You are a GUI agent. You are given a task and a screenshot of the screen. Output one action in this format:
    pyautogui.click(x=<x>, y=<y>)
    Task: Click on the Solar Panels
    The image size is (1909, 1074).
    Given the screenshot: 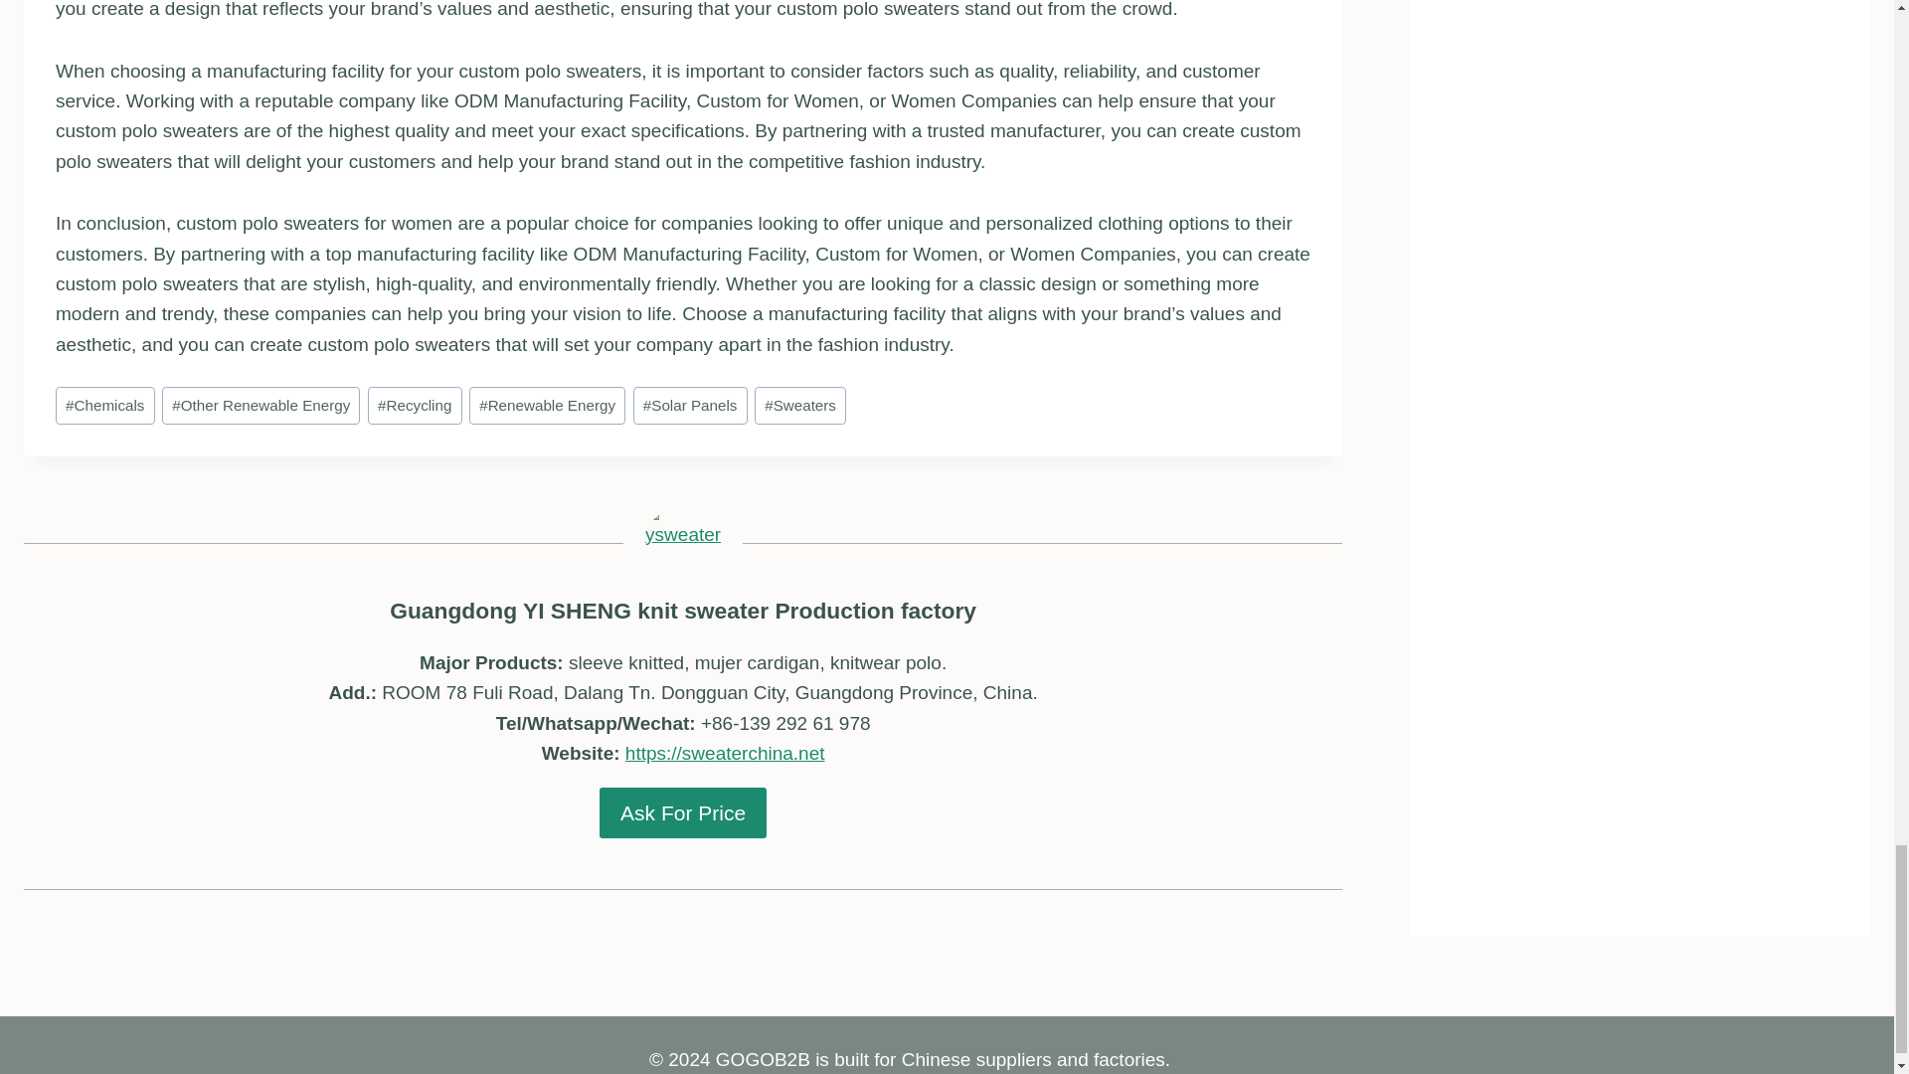 What is the action you would take?
    pyautogui.click(x=690, y=405)
    